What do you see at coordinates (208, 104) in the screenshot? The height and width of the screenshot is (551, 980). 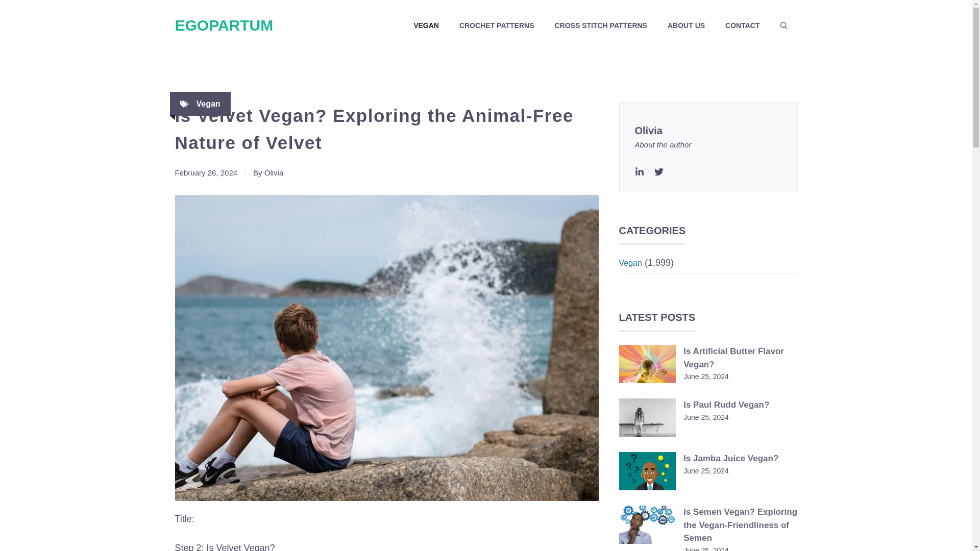 I see `Vegan` at bounding box center [208, 104].